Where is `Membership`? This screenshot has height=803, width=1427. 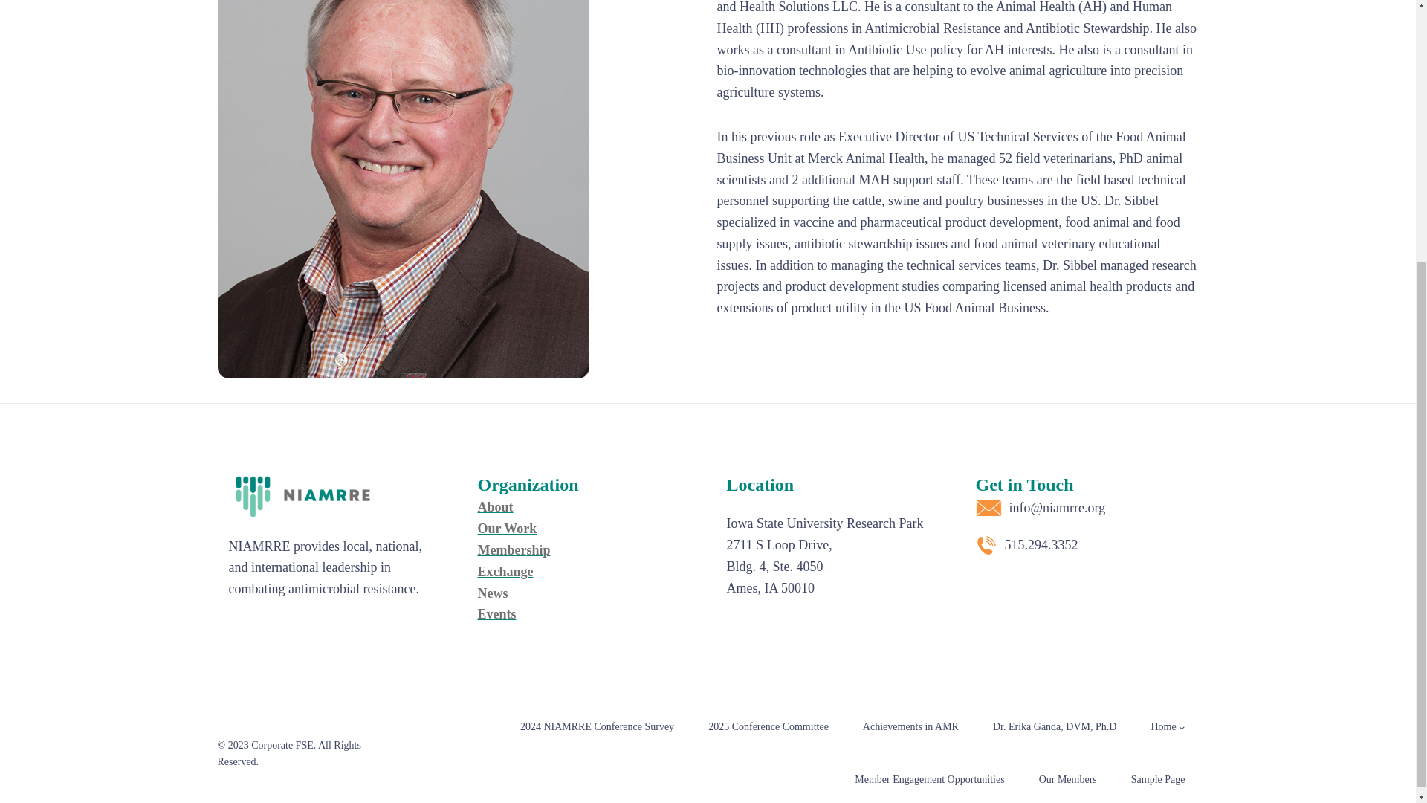 Membership is located at coordinates (513, 550).